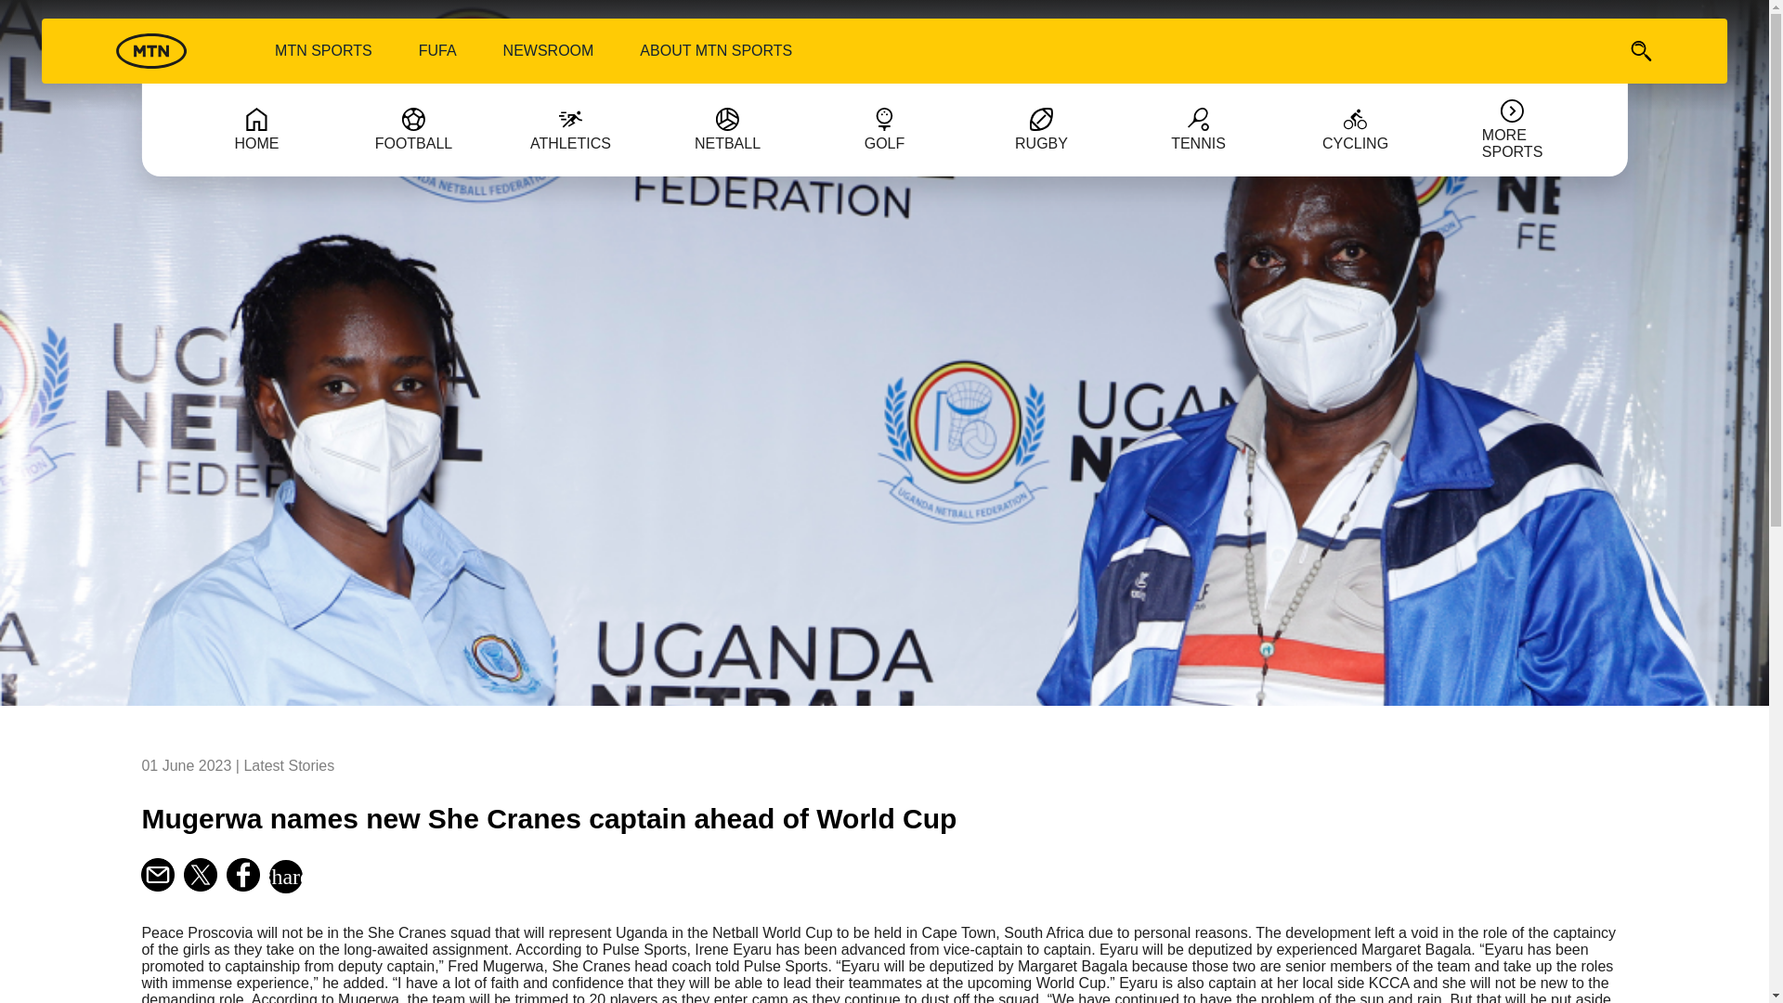  What do you see at coordinates (323, 50) in the screenshot?
I see `MTN SPORTS` at bounding box center [323, 50].